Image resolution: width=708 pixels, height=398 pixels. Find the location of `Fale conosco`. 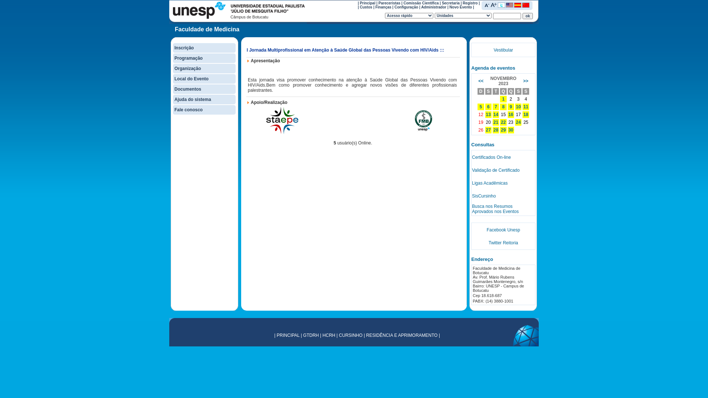

Fale conosco is located at coordinates (189, 110).